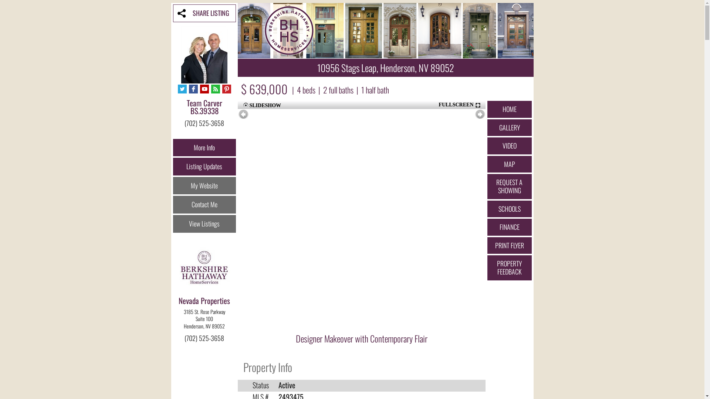  I want to click on SCHOOLS, so click(510, 209).